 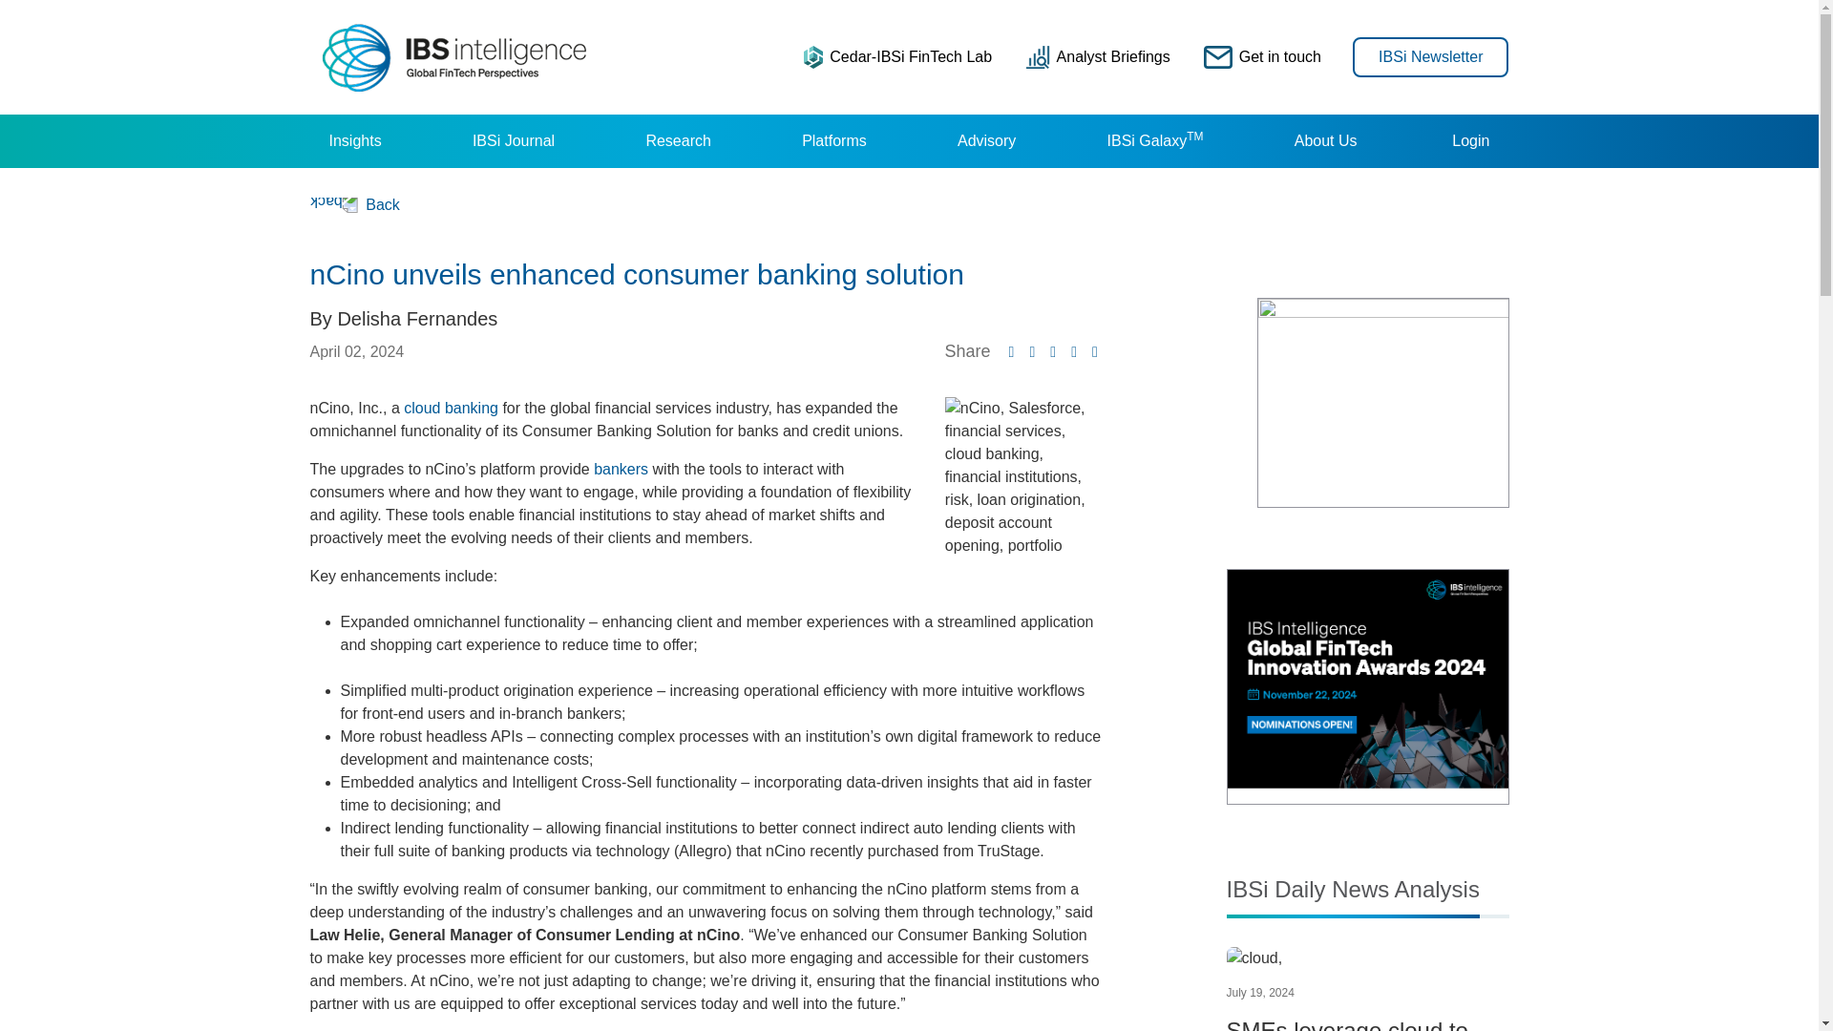 I want to click on Get in touch, so click(x=1262, y=56).